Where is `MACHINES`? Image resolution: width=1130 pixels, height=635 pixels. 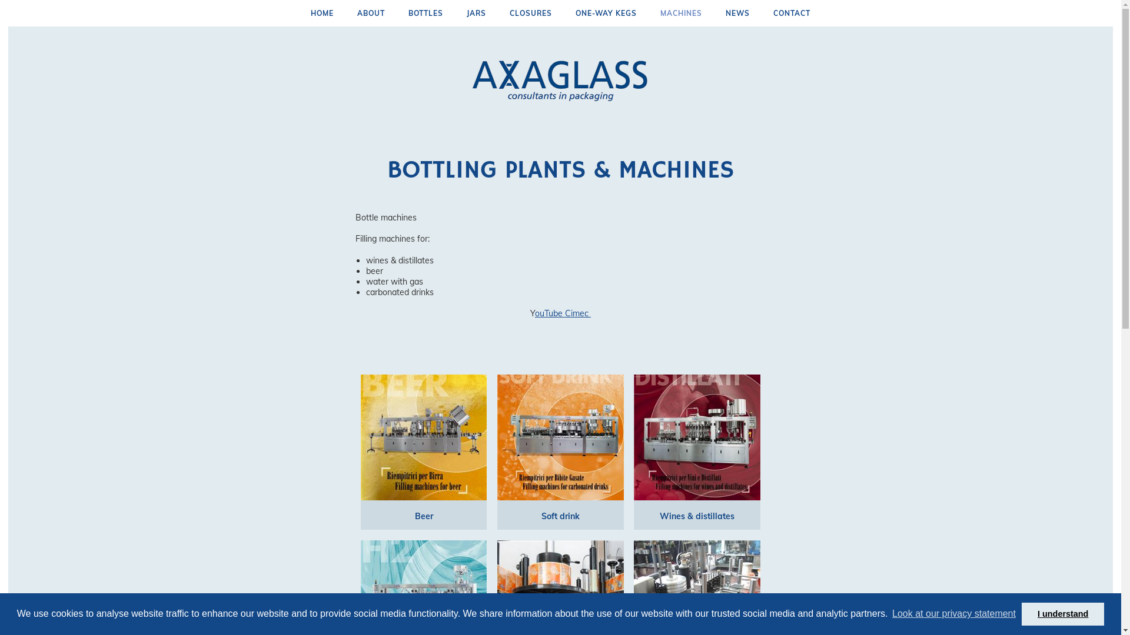 MACHINES is located at coordinates (682, 13).